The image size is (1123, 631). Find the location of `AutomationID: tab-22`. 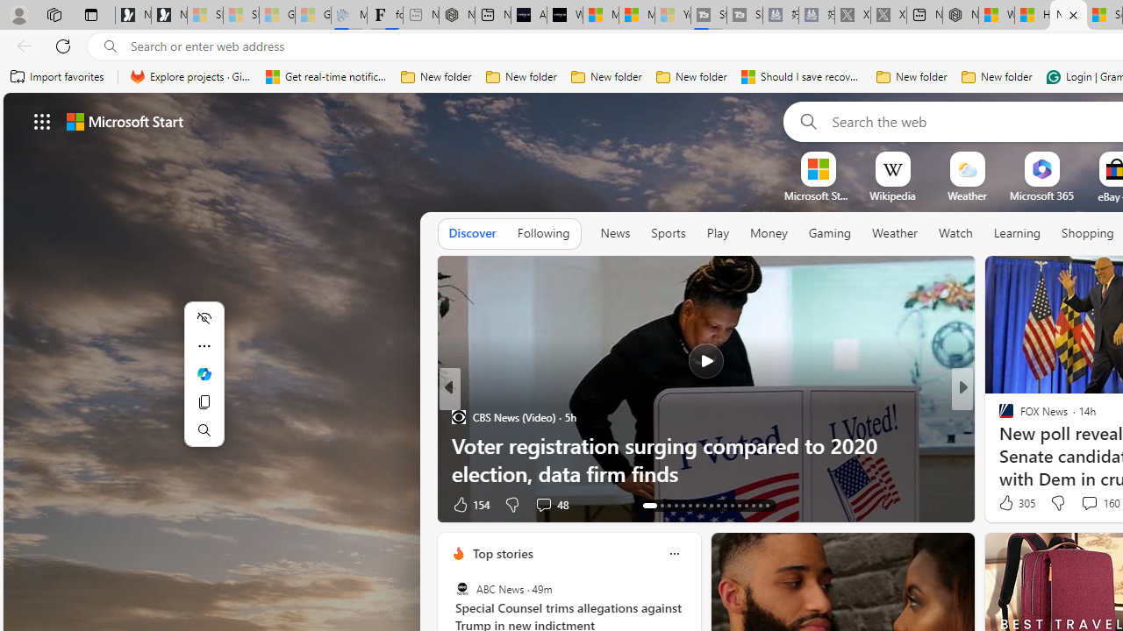

AutomationID: tab-22 is located at coordinates (718, 505).